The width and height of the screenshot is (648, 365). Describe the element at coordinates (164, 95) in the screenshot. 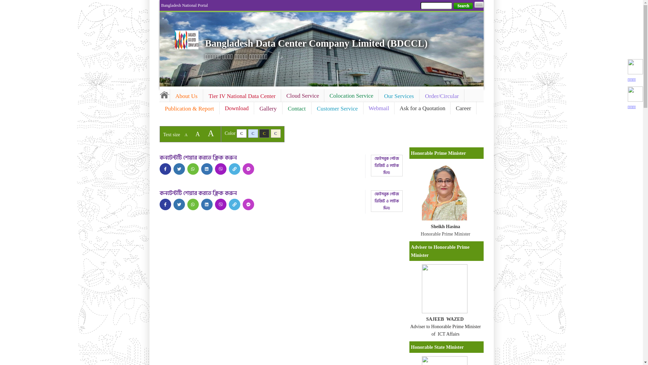

I see `Home` at that location.